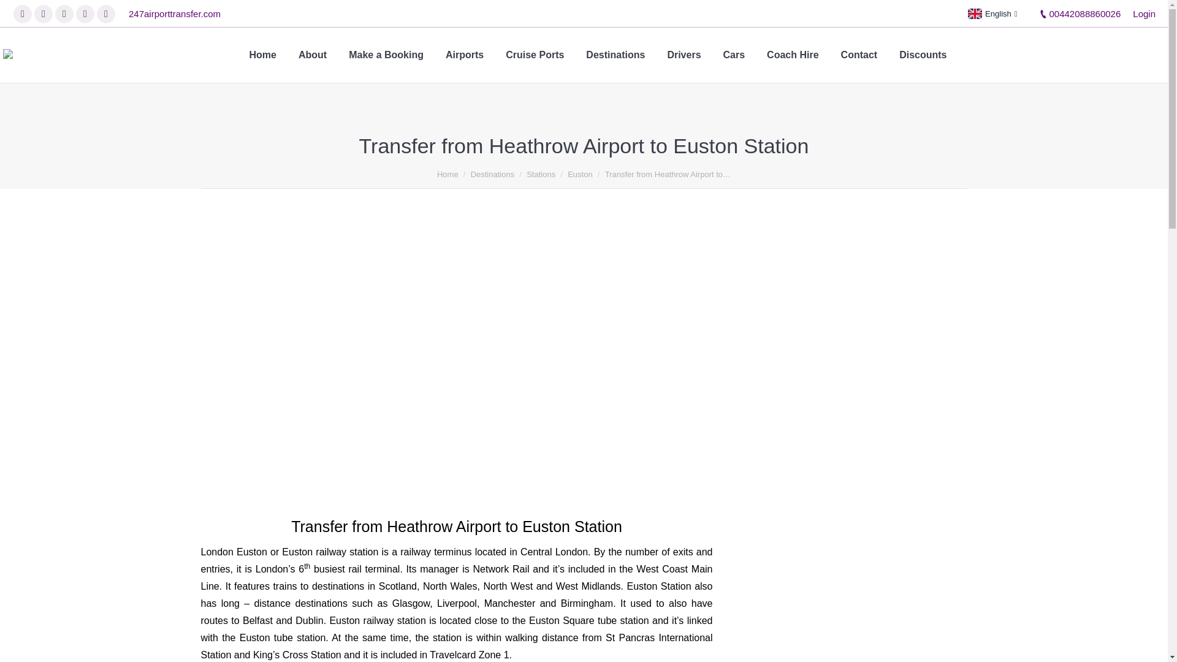 This screenshot has height=662, width=1177. I want to click on Make a Booking, so click(386, 55).